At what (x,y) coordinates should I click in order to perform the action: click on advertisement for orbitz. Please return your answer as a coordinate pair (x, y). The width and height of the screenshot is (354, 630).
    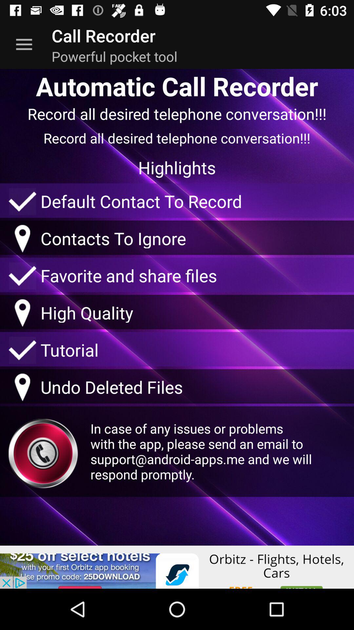
    Looking at the image, I should click on (177, 567).